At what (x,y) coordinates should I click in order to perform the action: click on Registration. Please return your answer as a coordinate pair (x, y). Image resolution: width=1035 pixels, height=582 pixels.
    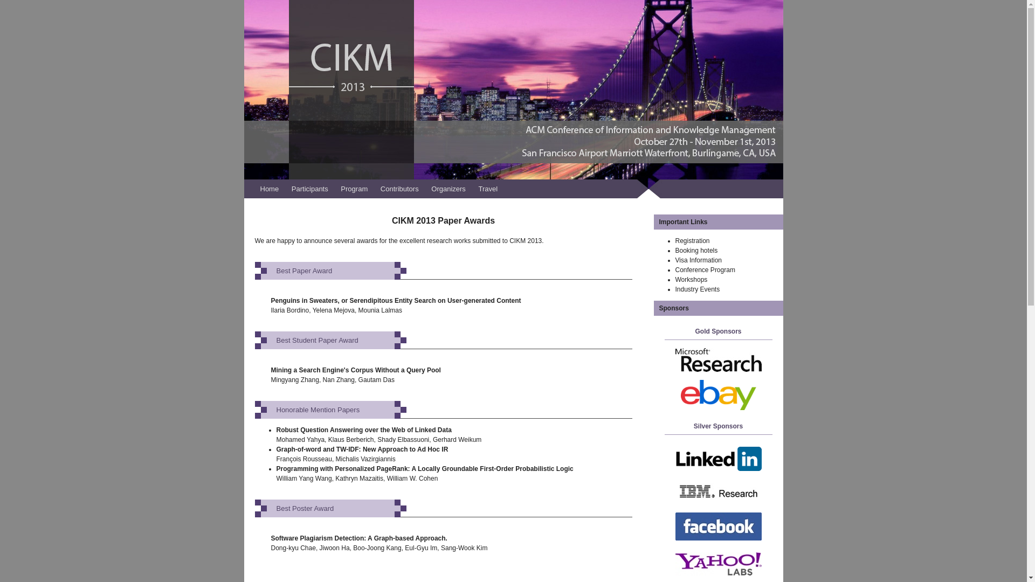
    Looking at the image, I should click on (692, 240).